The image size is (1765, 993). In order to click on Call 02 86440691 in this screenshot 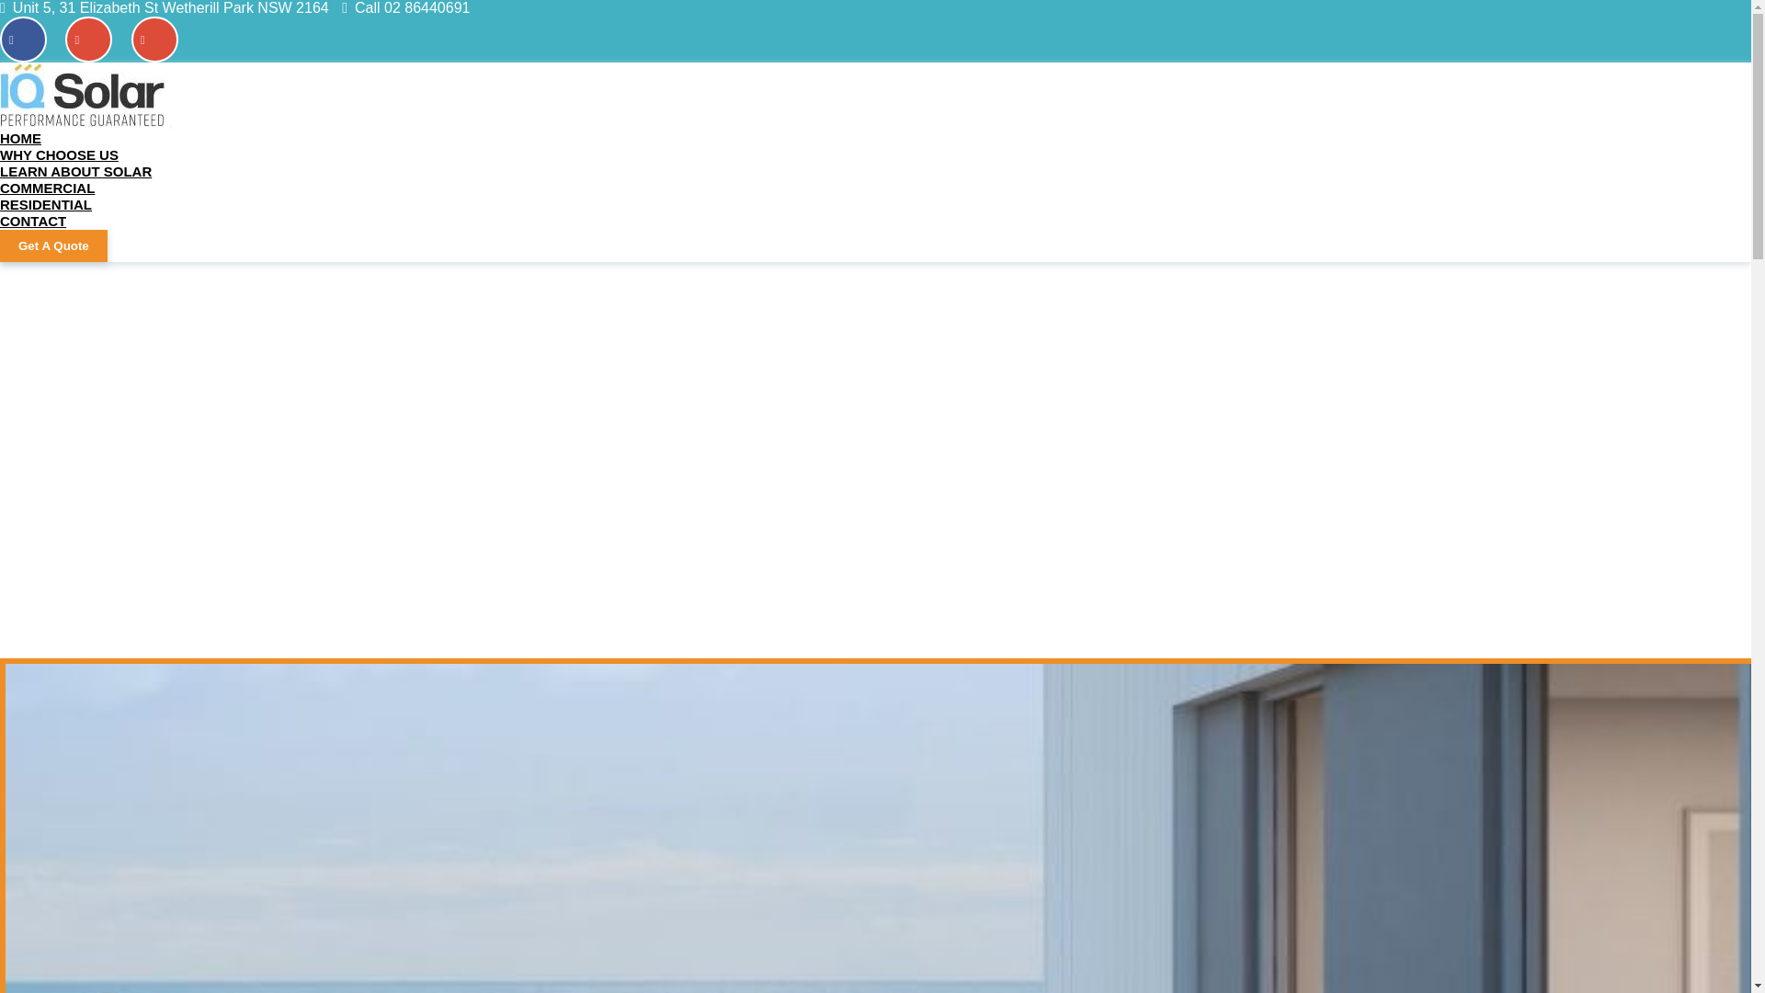, I will do `click(412, 7)`.